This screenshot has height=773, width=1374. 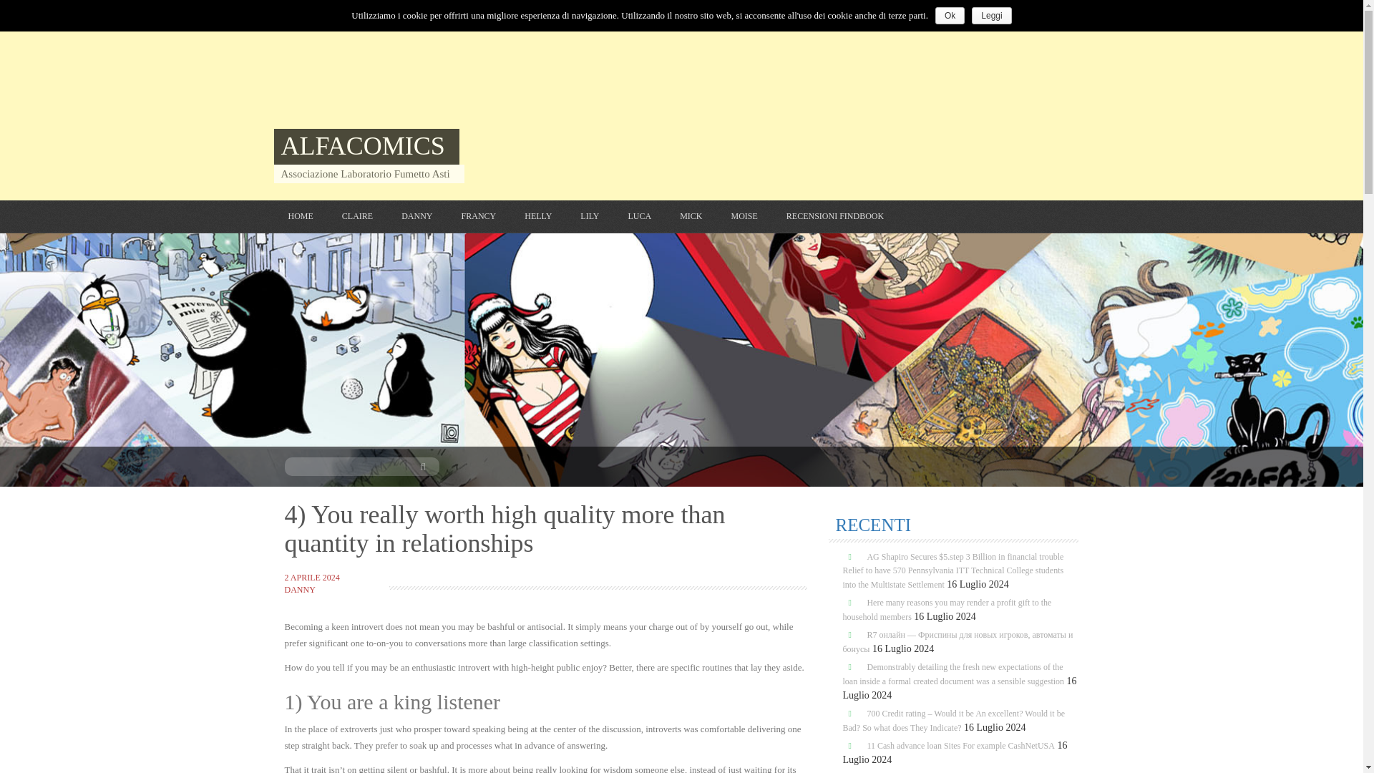 What do you see at coordinates (744, 216) in the screenshot?
I see `MOISE` at bounding box center [744, 216].